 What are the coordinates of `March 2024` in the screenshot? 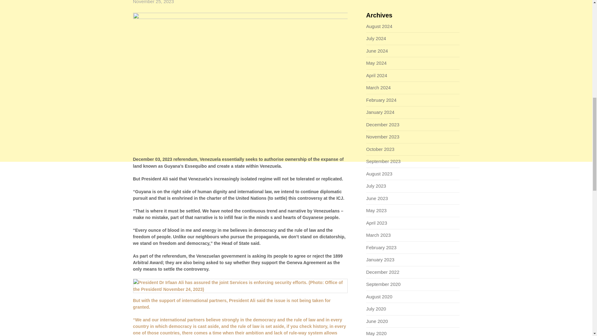 It's located at (379, 88).